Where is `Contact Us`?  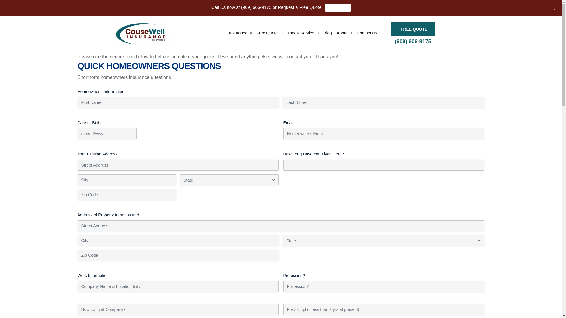
Contact Us is located at coordinates (367, 33).